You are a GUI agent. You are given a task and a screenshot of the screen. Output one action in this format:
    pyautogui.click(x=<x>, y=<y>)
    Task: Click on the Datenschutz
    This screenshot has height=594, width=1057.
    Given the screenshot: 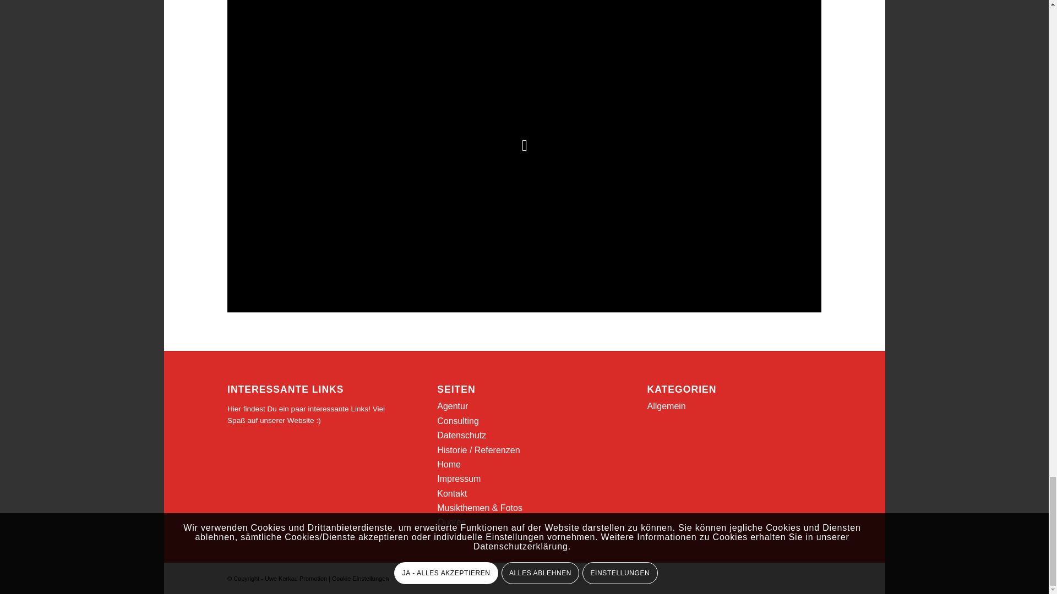 What is the action you would take?
    pyautogui.click(x=461, y=436)
    